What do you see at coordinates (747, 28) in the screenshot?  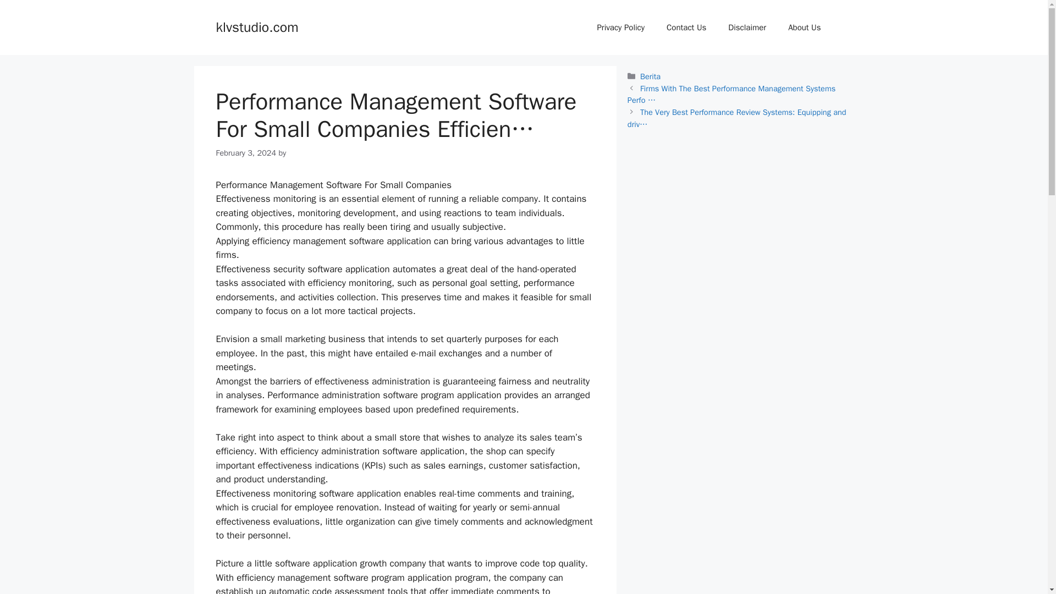 I see `Disclaimer` at bounding box center [747, 28].